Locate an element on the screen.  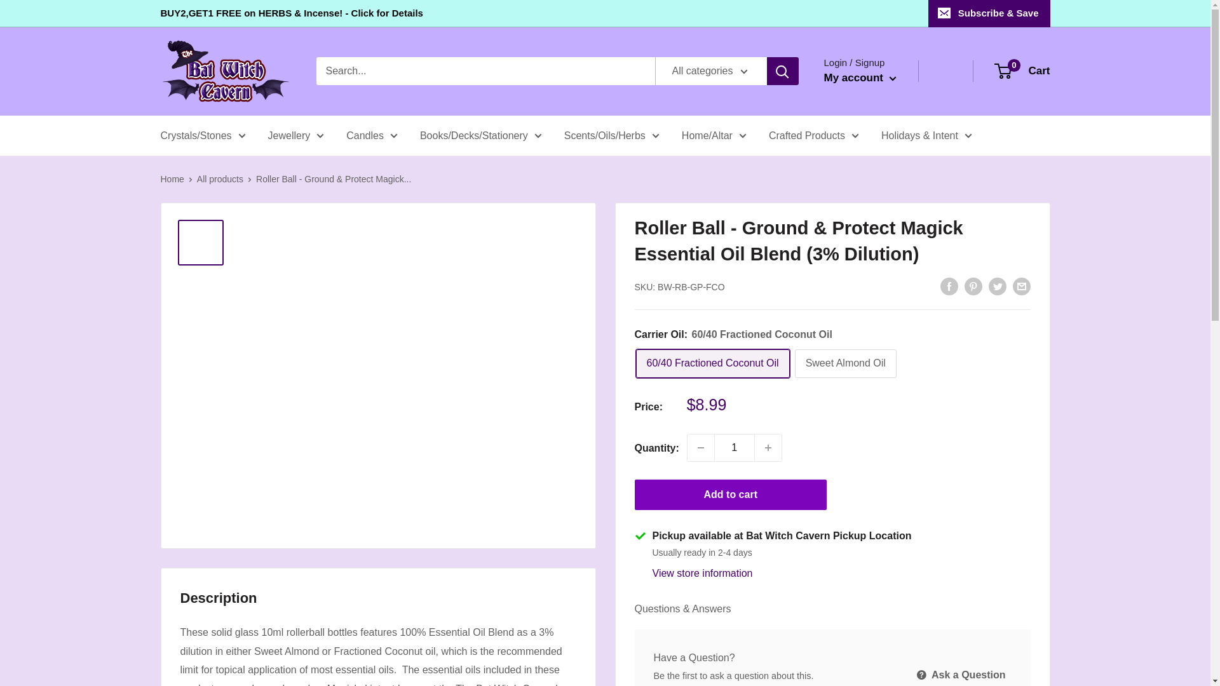
1 is located at coordinates (735, 447).